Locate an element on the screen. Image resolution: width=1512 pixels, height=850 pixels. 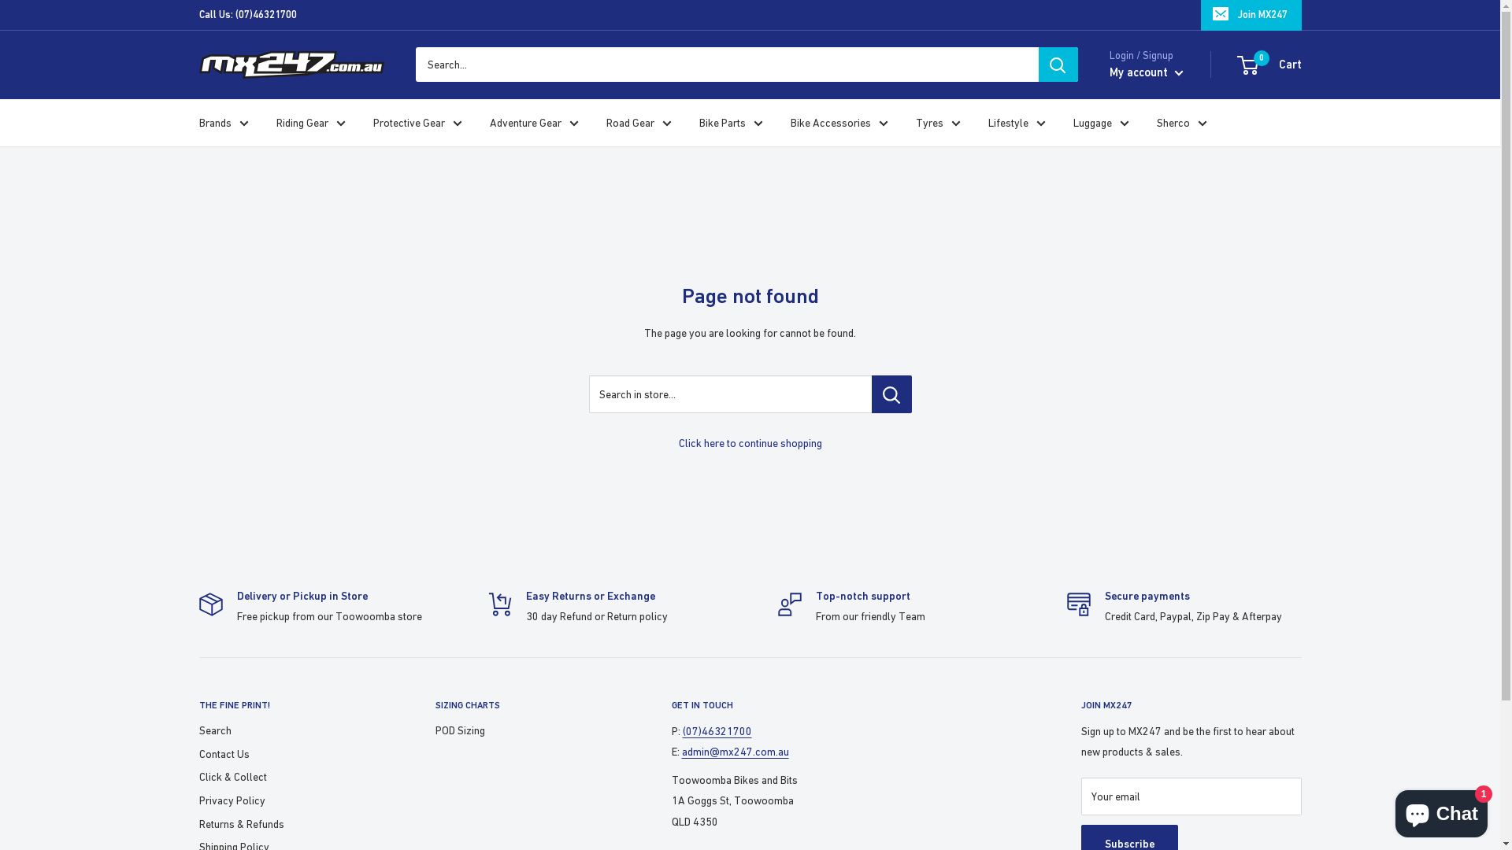
Call Us: (07)46321700 is located at coordinates (247, 15).